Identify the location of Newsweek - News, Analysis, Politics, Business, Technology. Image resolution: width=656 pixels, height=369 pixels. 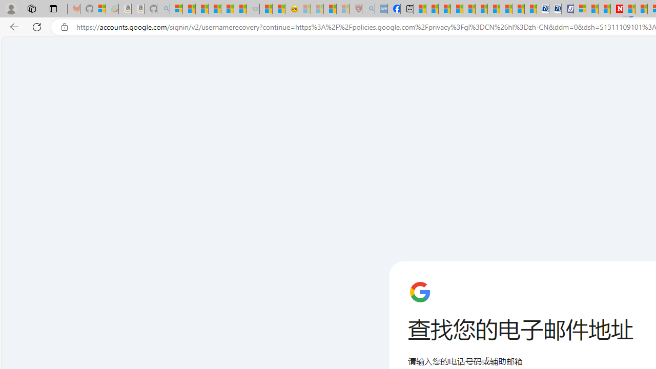
(616, 9).